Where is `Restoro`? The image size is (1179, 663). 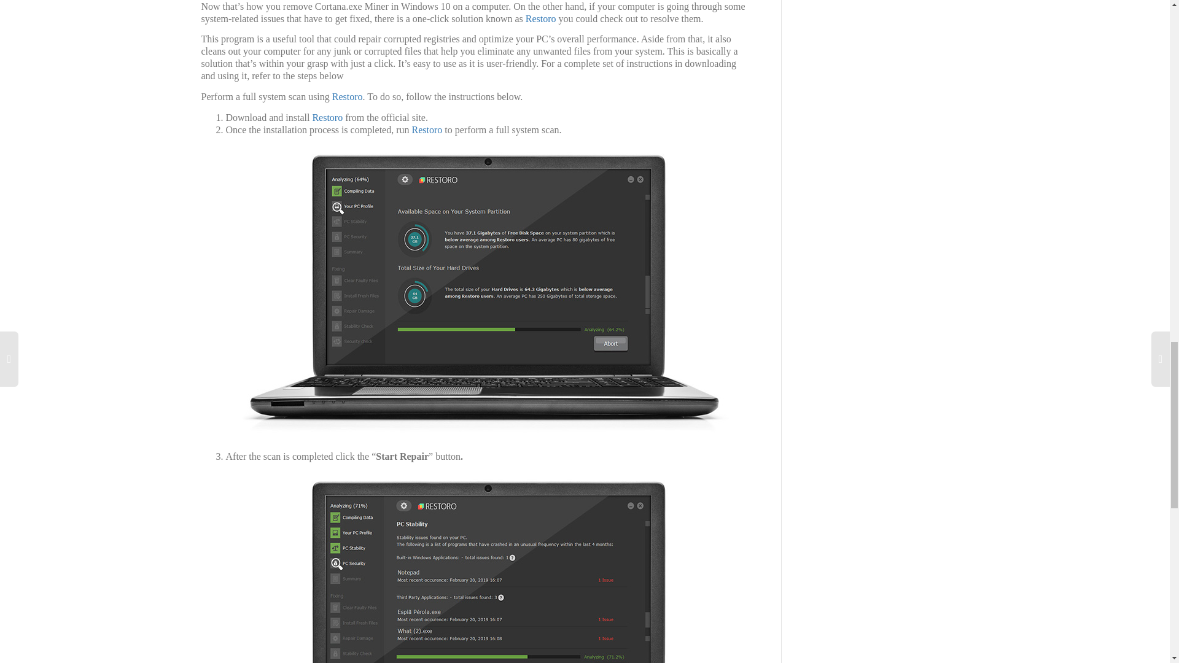
Restoro is located at coordinates (348, 97).